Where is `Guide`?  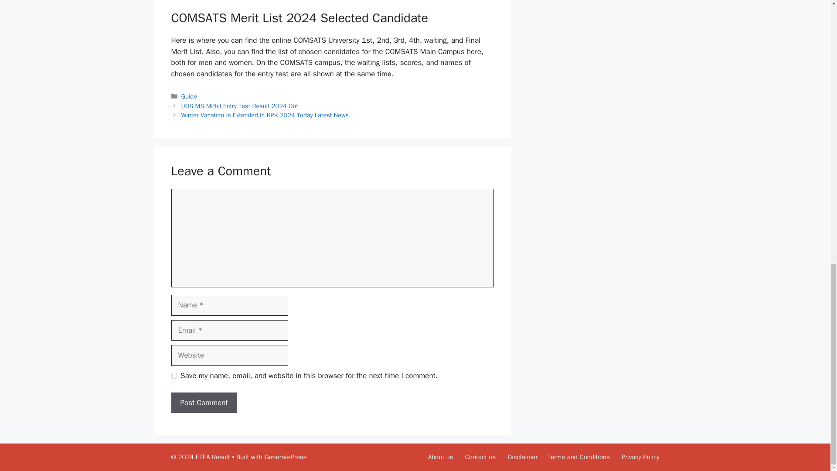
Guide is located at coordinates (189, 96).